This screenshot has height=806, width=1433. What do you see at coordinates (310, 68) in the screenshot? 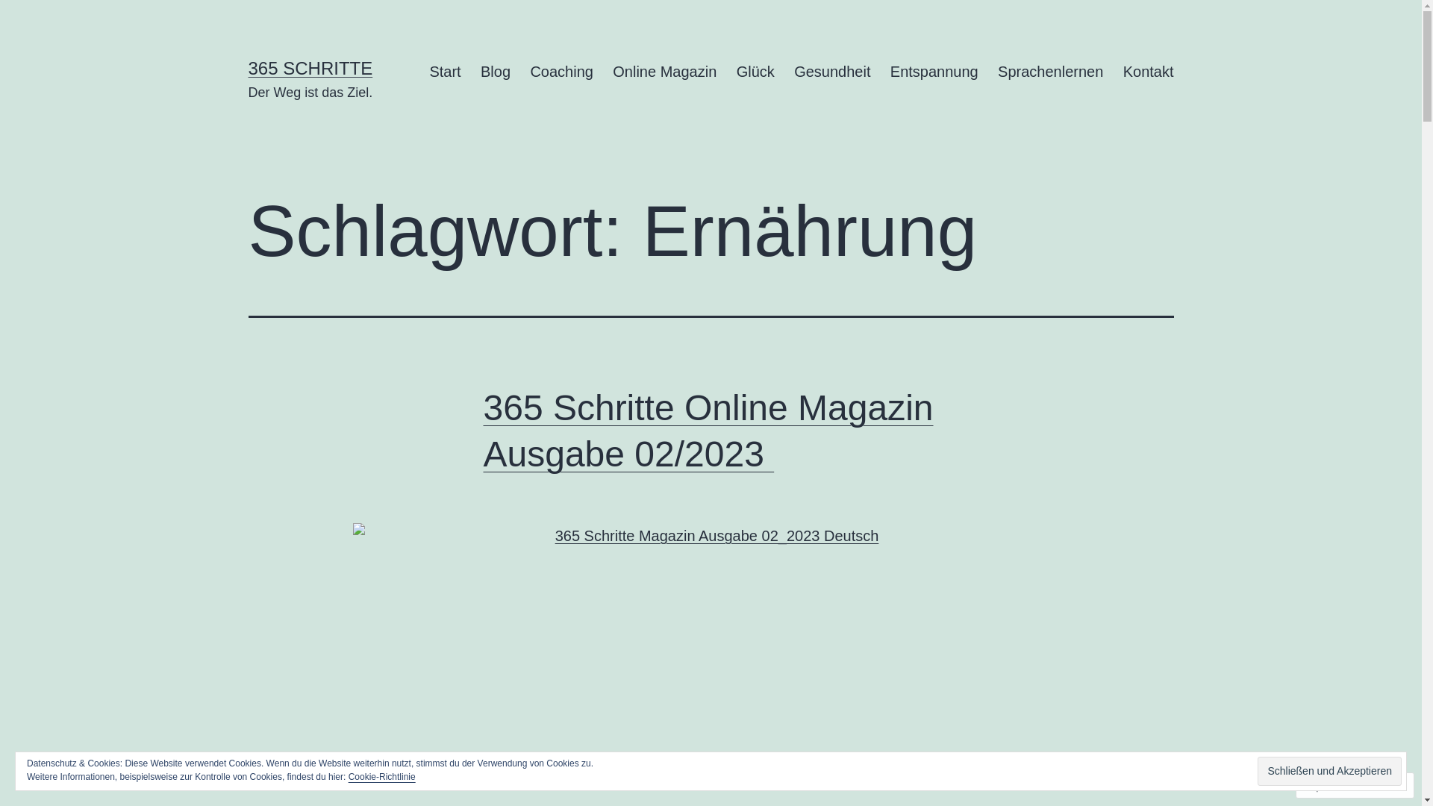
I see `365 SCHRITTE` at bounding box center [310, 68].